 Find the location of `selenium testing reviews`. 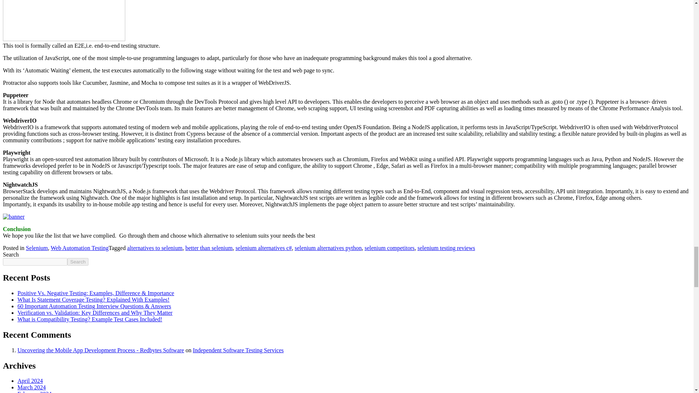

selenium testing reviews is located at coordinates (446, 248).